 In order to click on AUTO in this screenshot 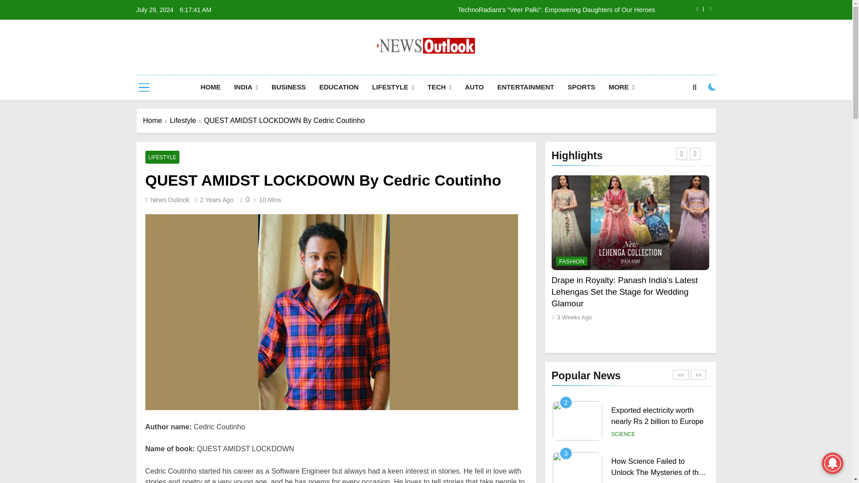, I will do `click(474, 87)`.